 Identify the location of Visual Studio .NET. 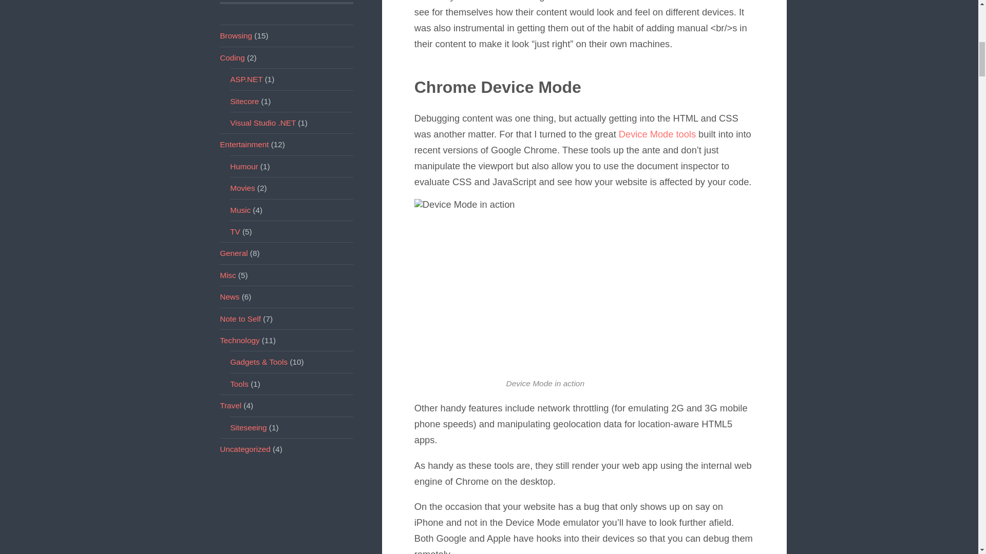
(263, 123).